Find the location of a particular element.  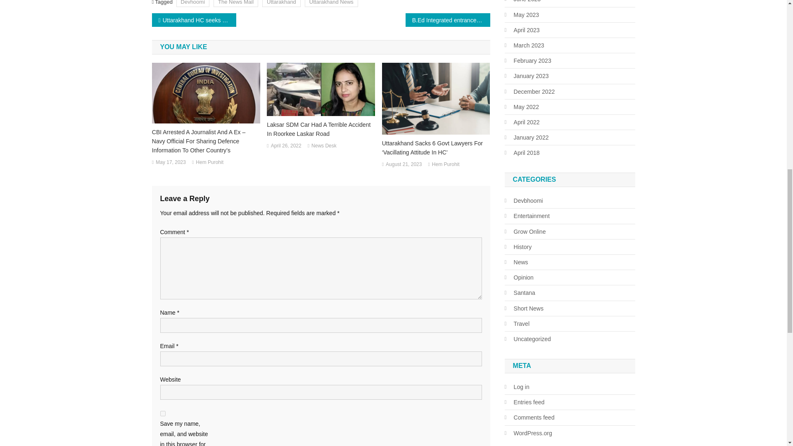

Hem Purohit is located at coordinates (210, 163).